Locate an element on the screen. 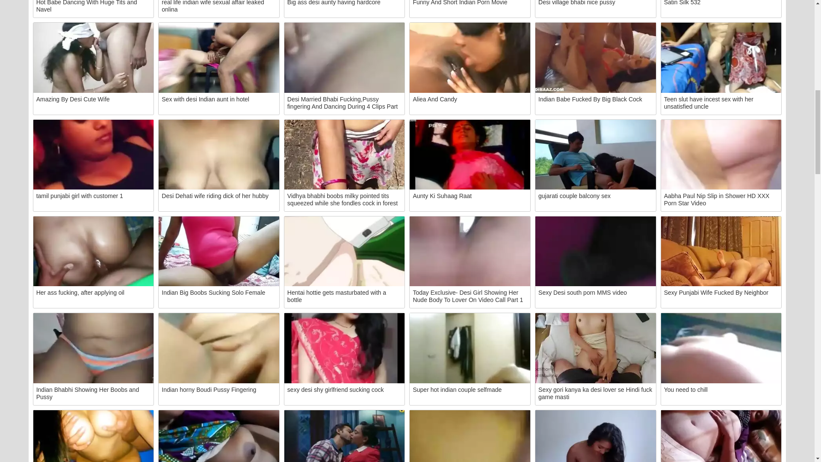 The height and width of the screenshot is (462, 821). Teen slut have incest sex with her unsatisfied uncle is located at coordinates (721, 57).